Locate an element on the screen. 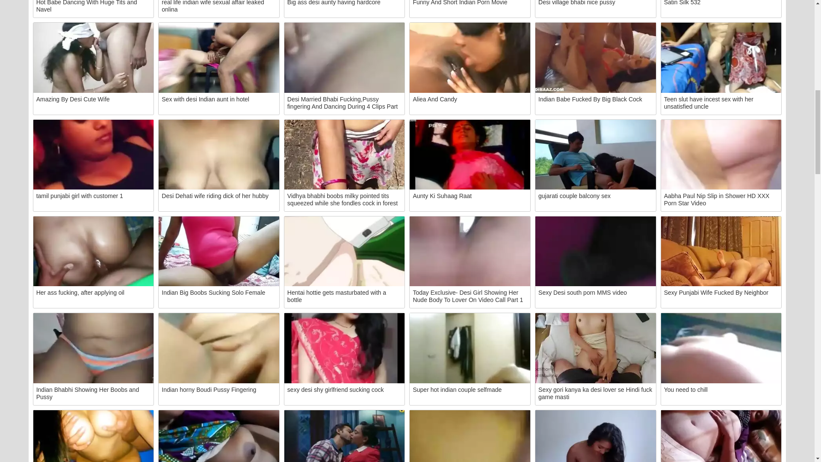 The height and width of the screenshot is (462, 821). Teen slut have incest sex with her unsatisfied uncle is located at coordinates (721, 57).